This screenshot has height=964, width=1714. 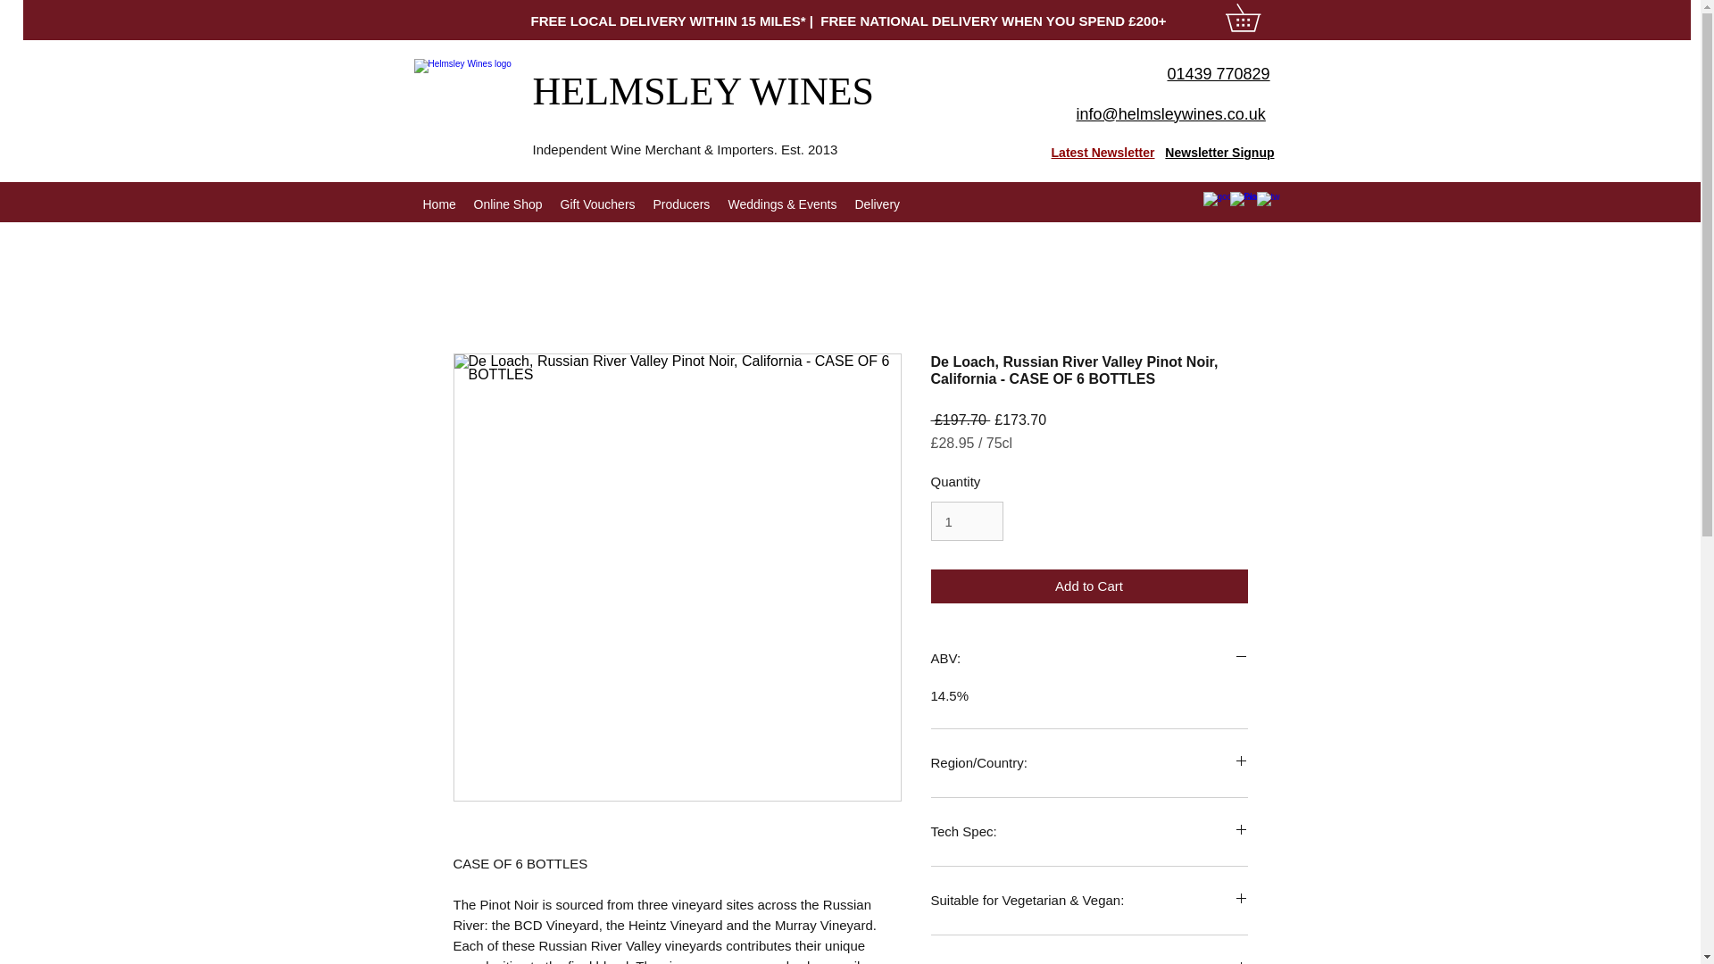 I want to click on 01439 770829, so click(x=1218, y=73).